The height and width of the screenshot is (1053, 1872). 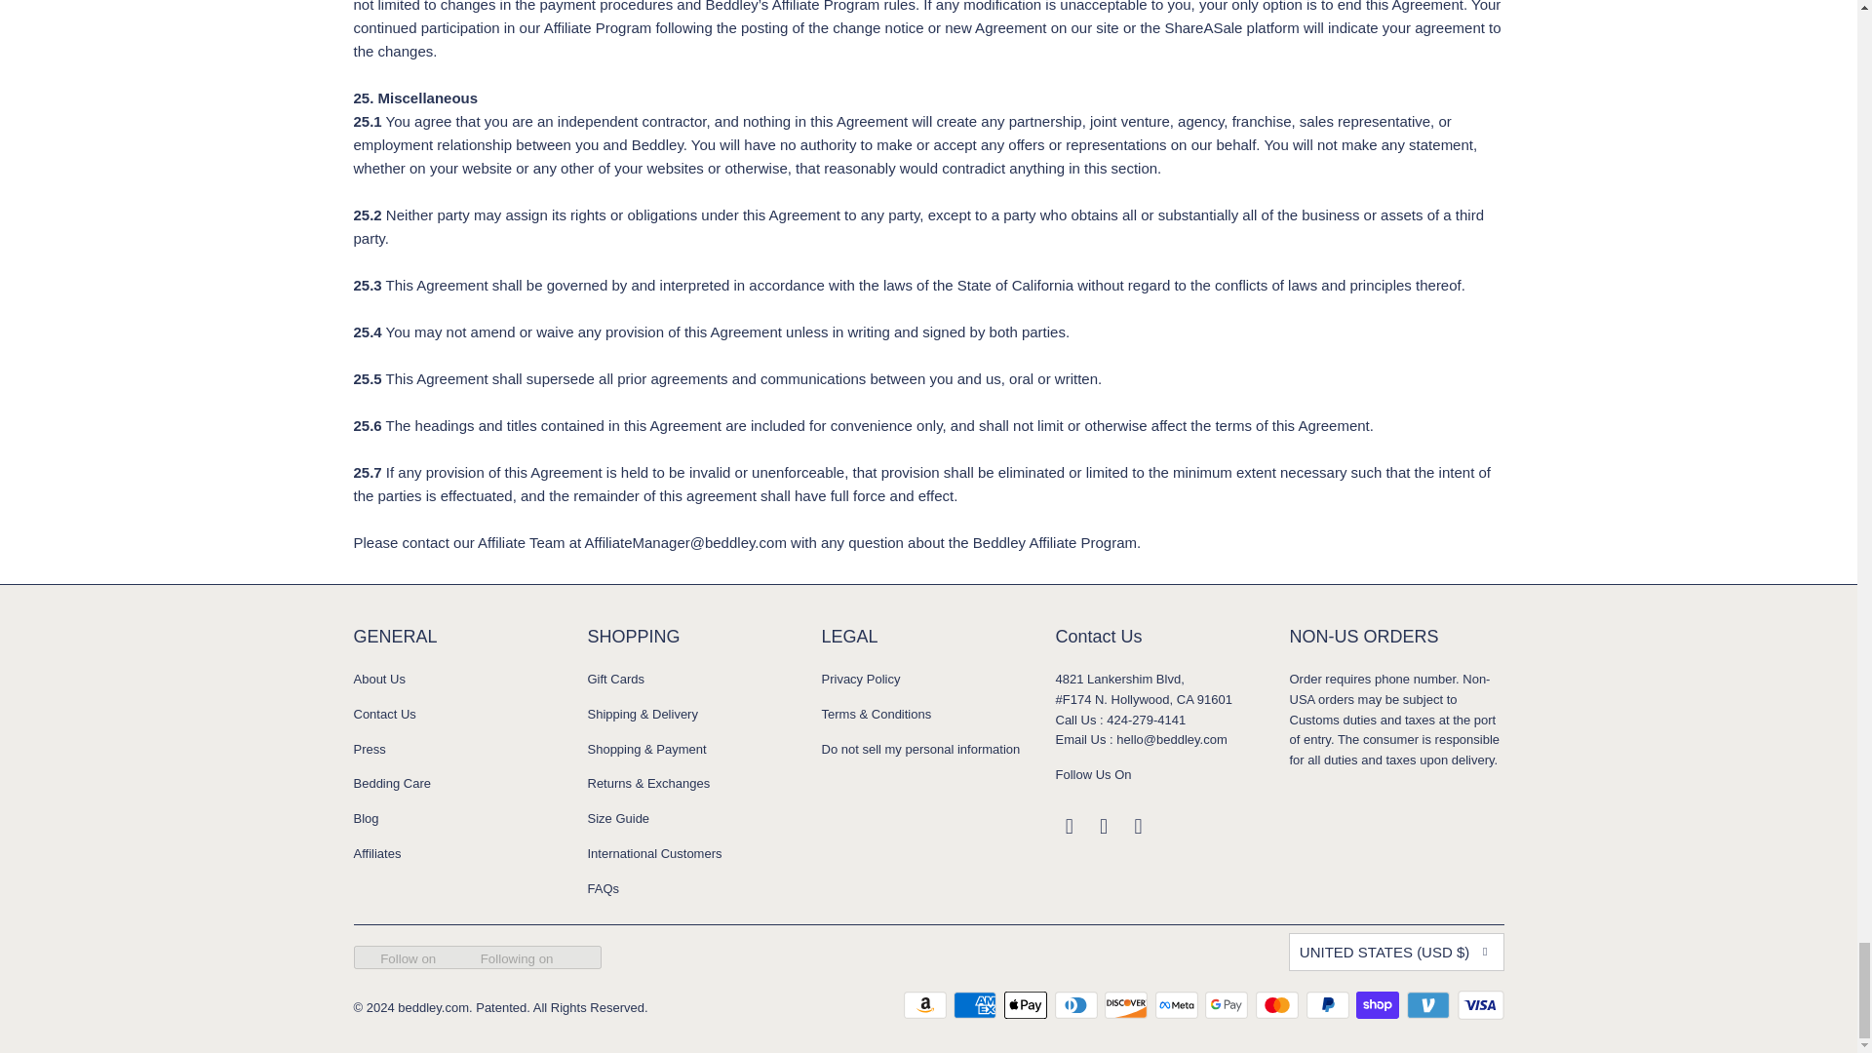 What do you see at coordinates (1027, 1005) in the screenshot?
I see `Apple Pay` at bounding box center [1027, 1005].